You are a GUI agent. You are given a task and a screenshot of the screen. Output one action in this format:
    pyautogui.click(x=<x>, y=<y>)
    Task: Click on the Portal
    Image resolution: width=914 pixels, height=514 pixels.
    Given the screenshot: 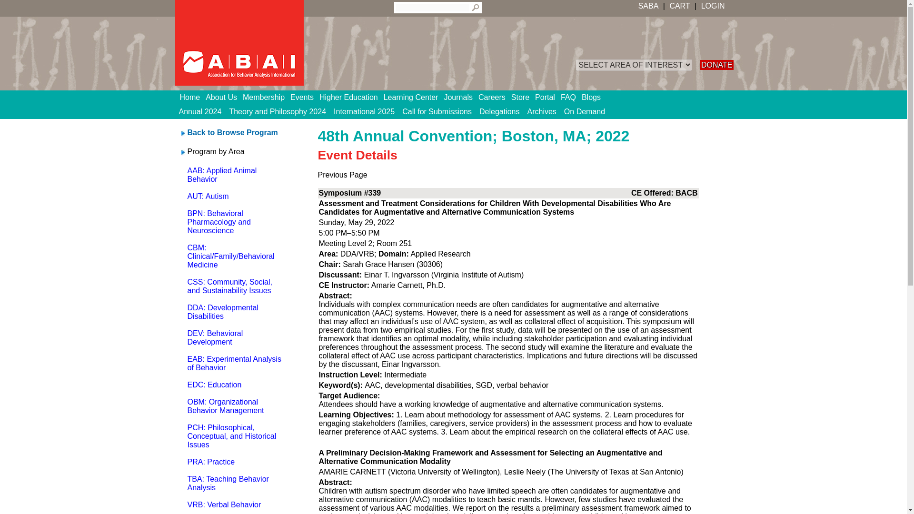 What is the action you would take?
    pyautogui.click(x=547, y=98)
    